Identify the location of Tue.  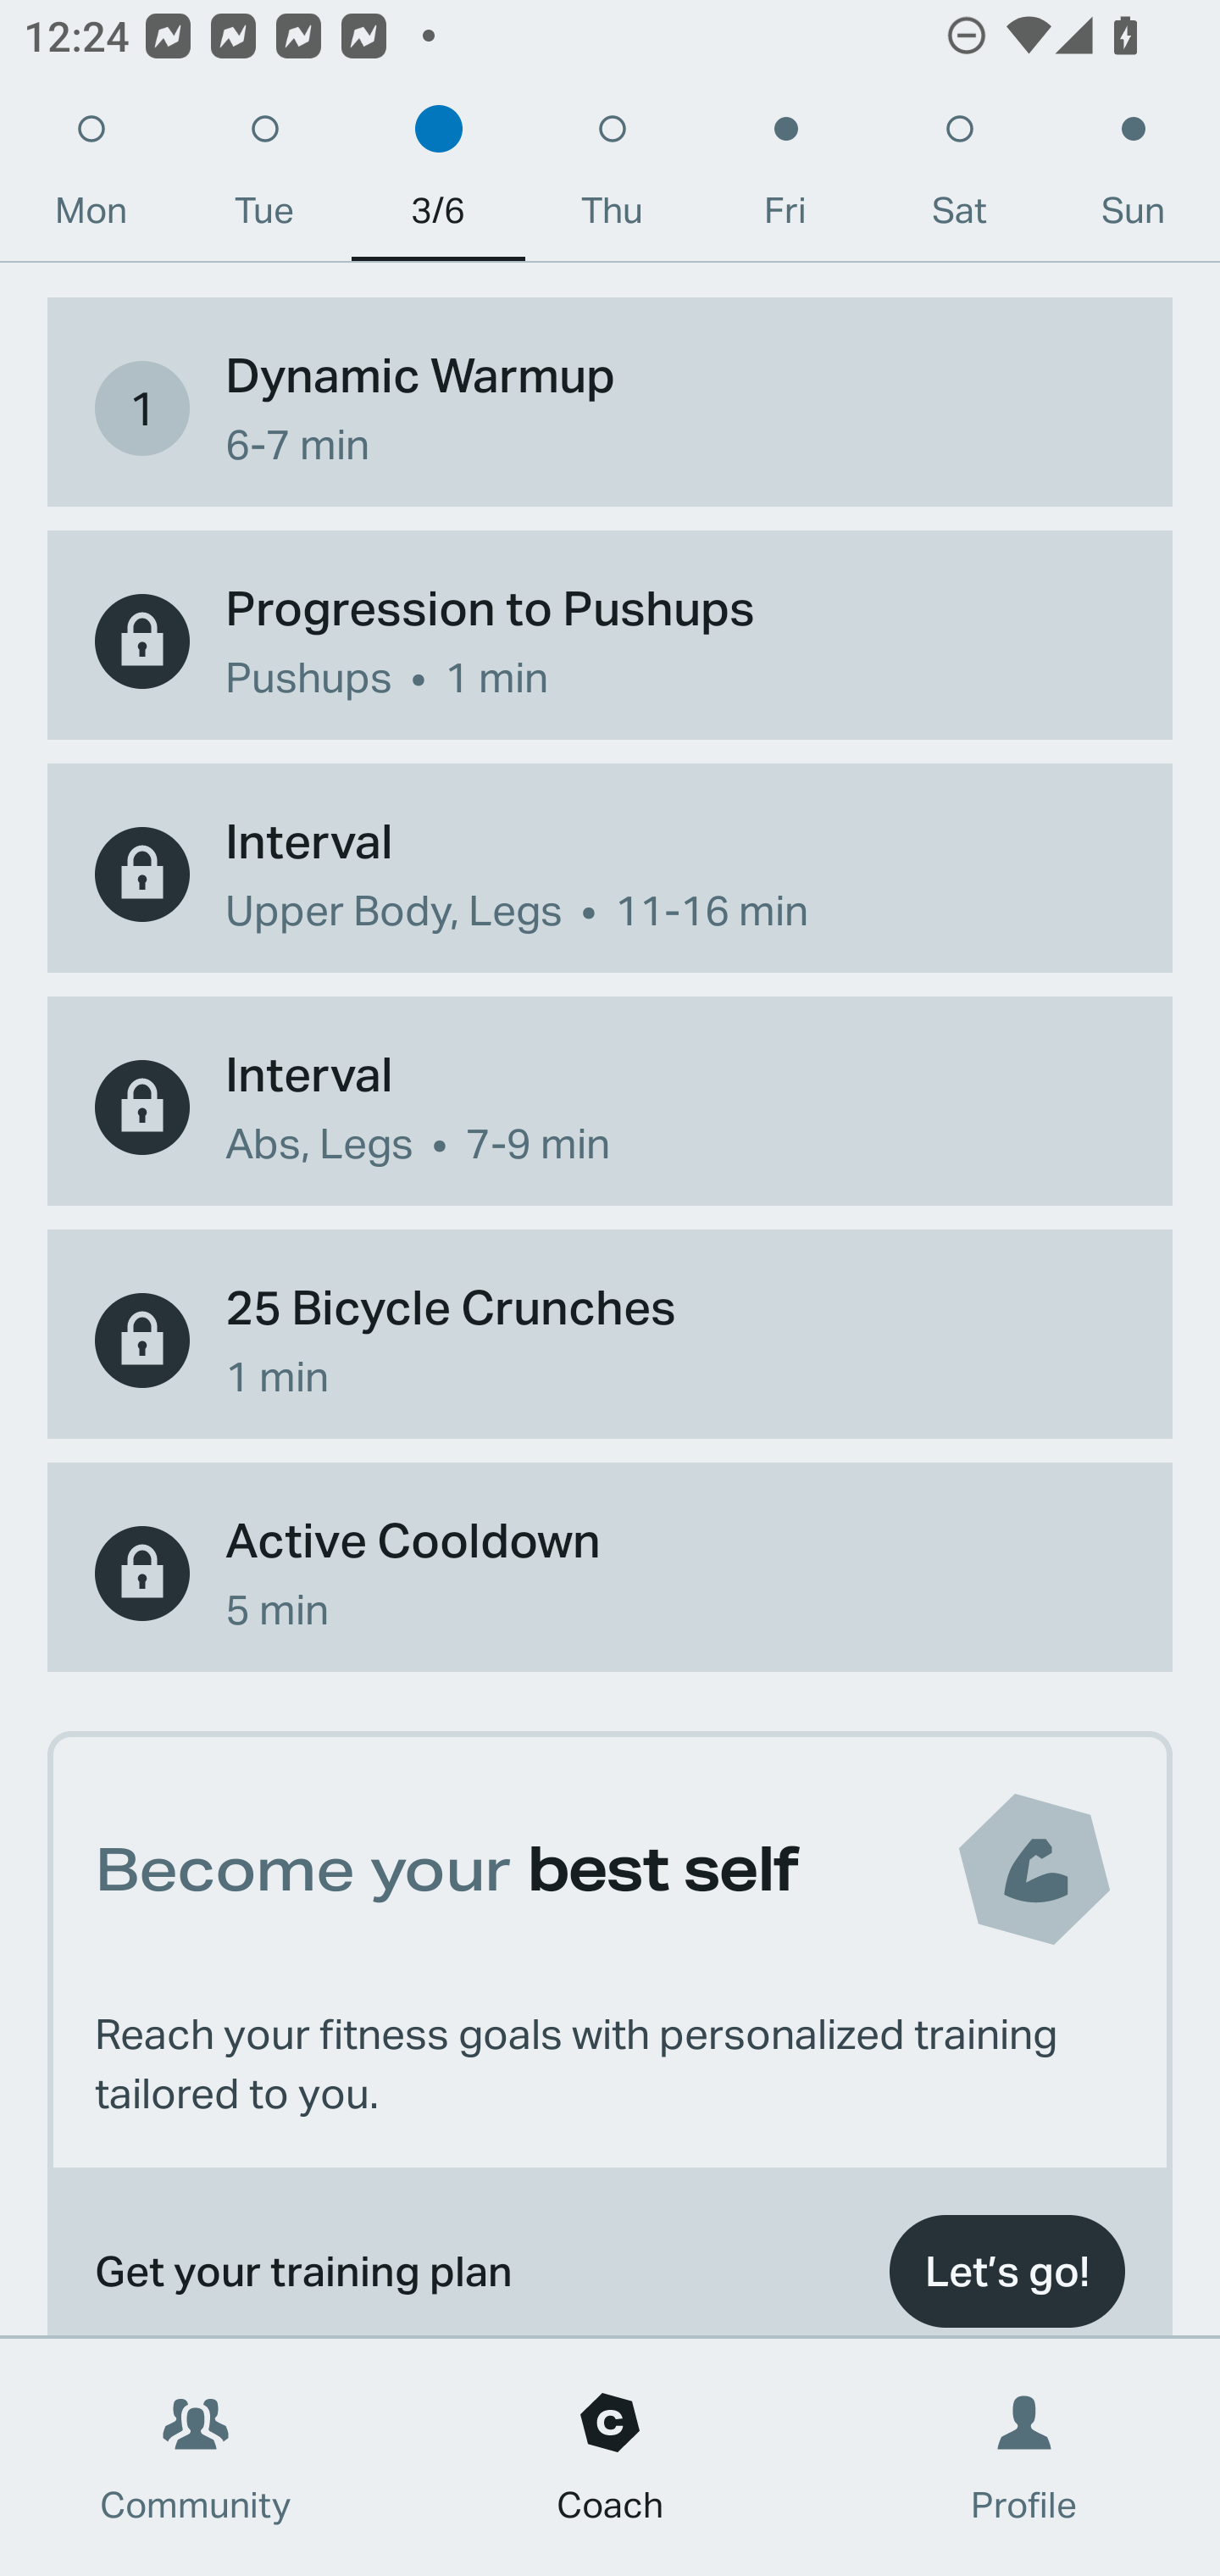
(264, 178).